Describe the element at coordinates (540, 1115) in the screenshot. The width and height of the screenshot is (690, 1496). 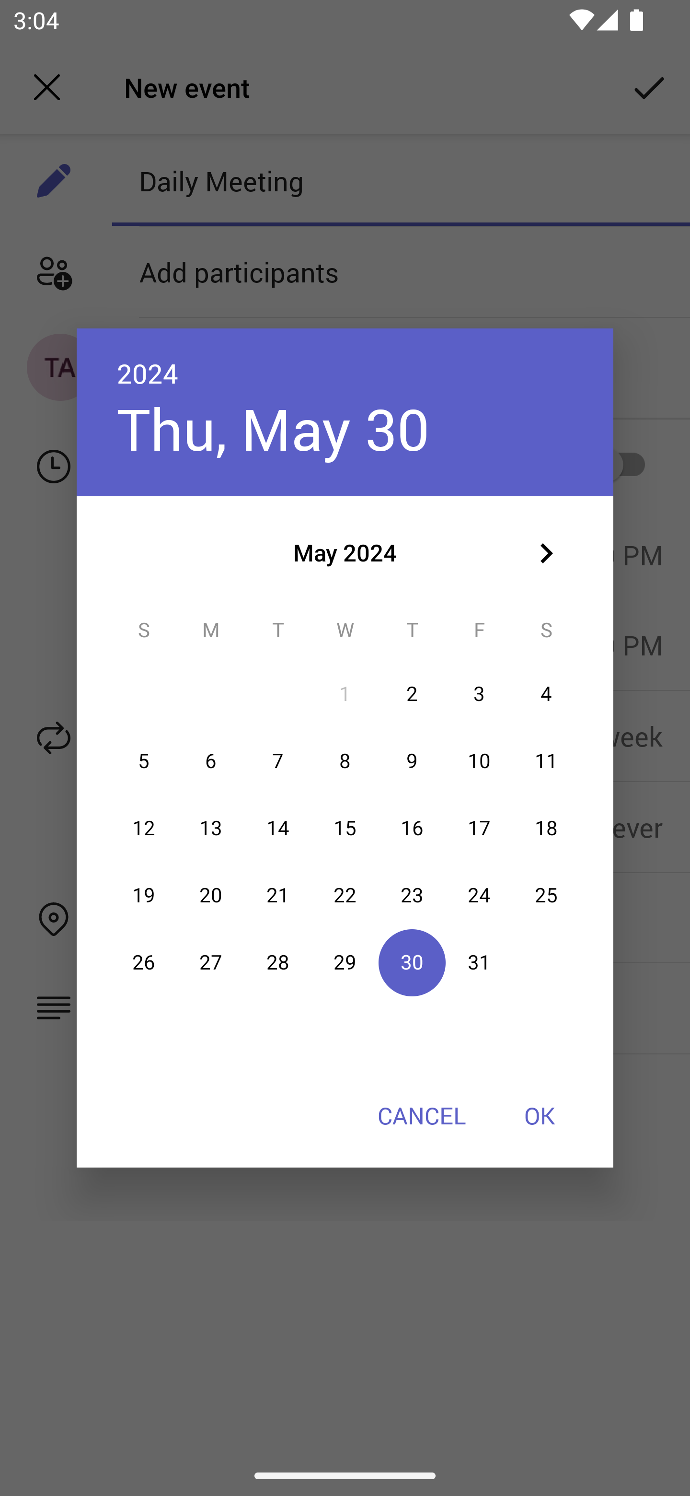
I see `OK` at that location.